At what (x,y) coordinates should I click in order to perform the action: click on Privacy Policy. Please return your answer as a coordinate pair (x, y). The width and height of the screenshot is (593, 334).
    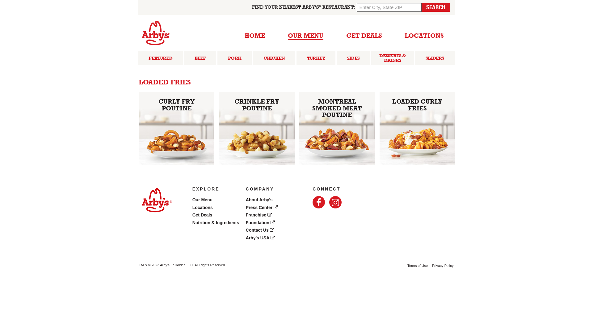
    Looking at the image, I should click on (443, 266).